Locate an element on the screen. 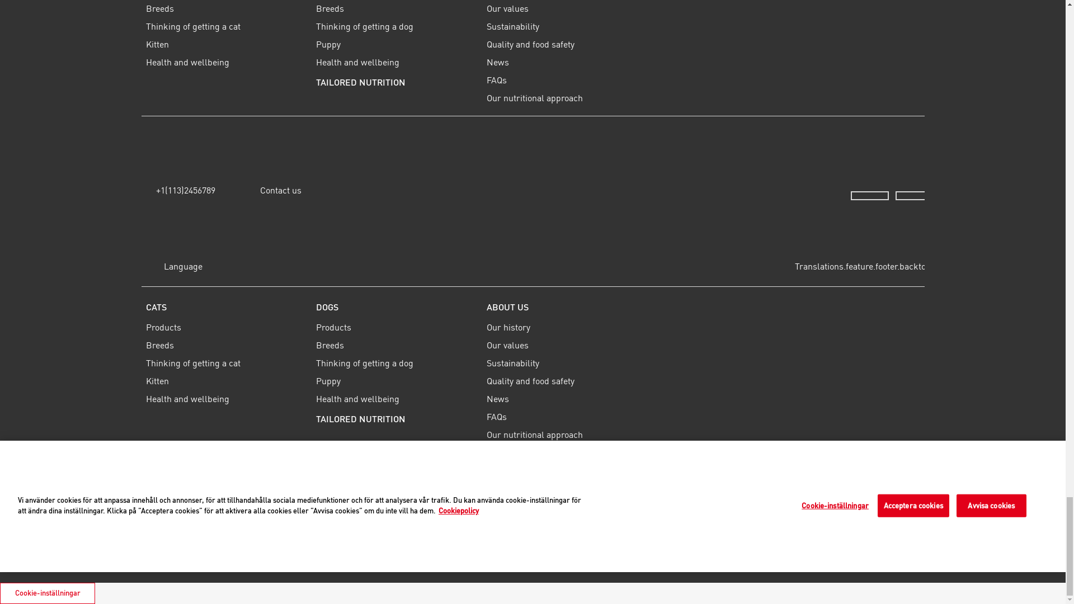 The image size is (1074, 604). Thinking of getting a cat is located at coordinates (226, 362).